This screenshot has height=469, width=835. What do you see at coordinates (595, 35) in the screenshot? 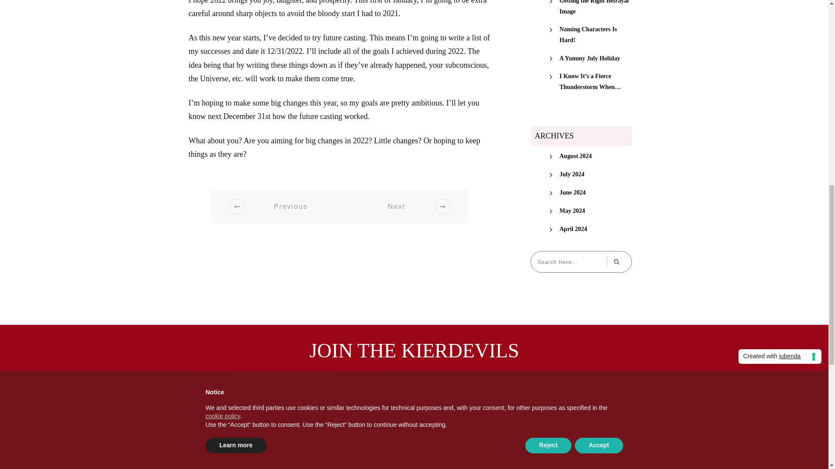
I see `Naming Characters Is Hard!` at bounding box center [595, 35].